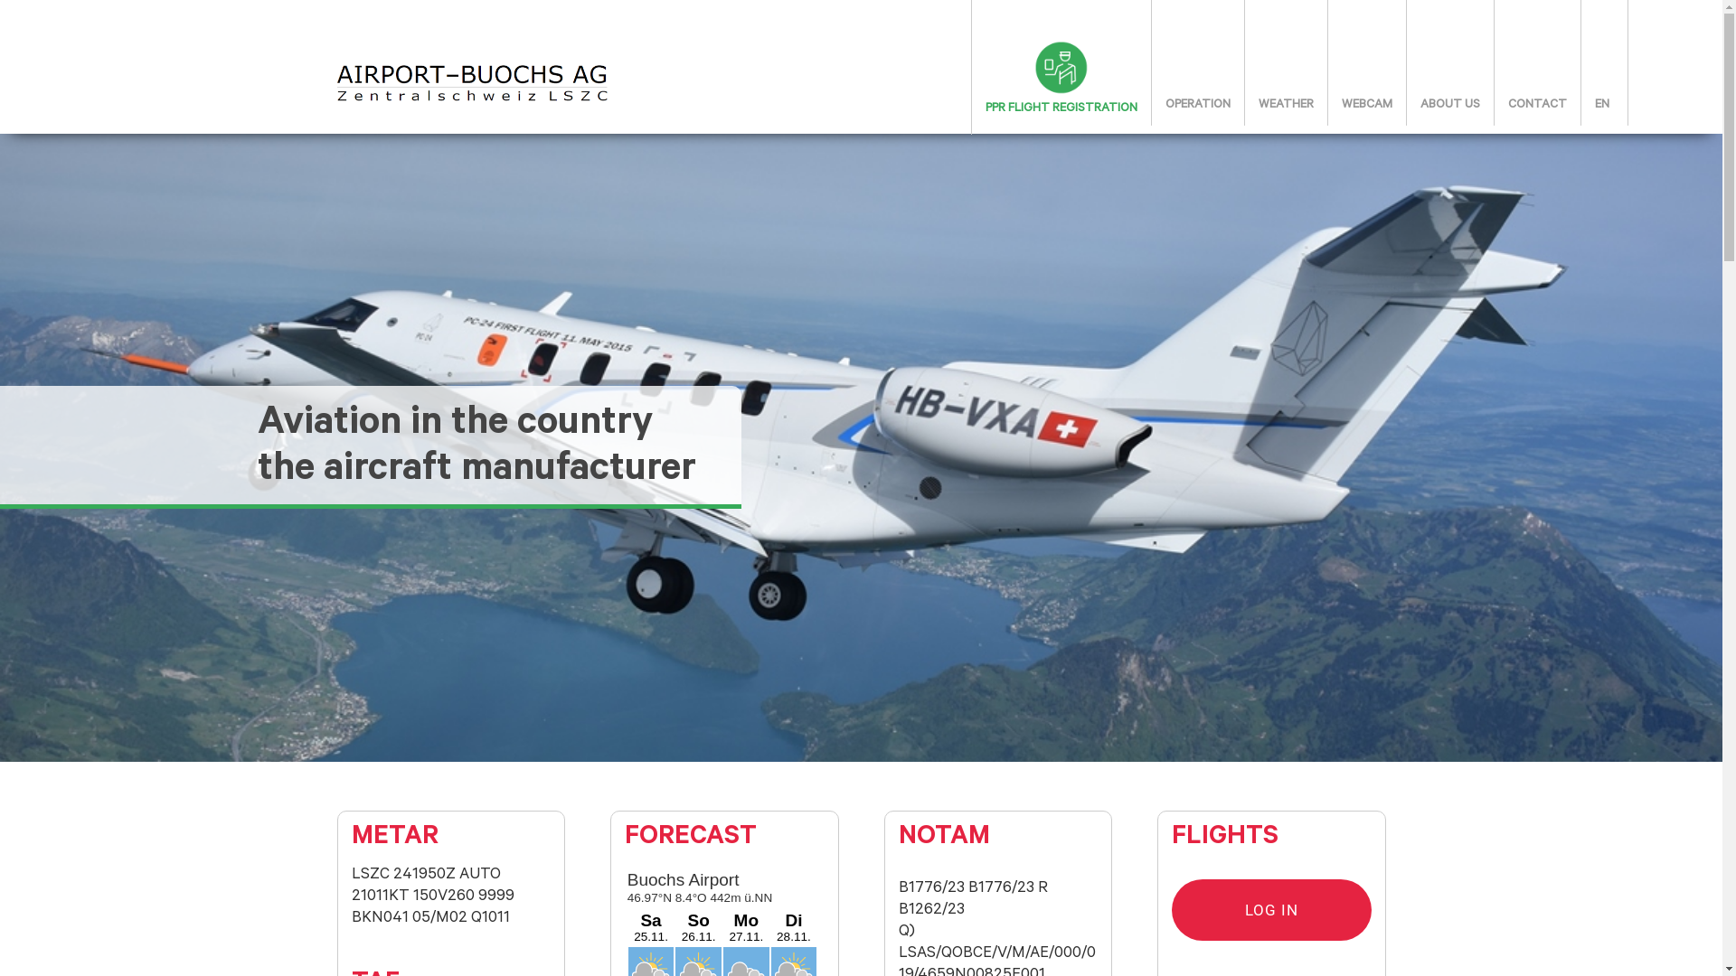 The width and height of the screenshot is (1736, 976). I want to click on LOG IN, so click(1271, 910).